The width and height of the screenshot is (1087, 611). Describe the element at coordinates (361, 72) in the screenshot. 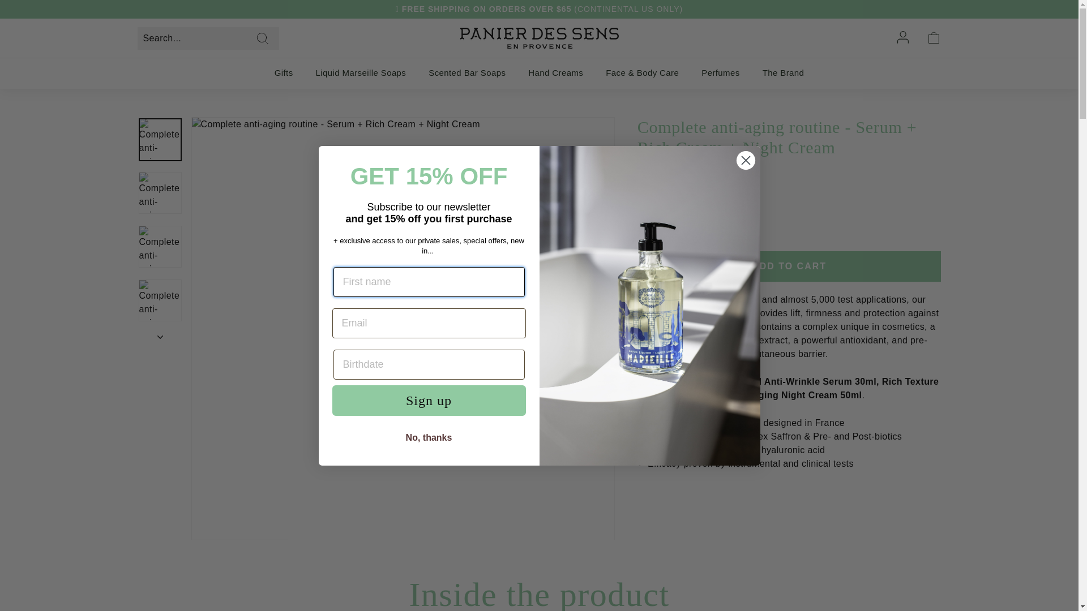

I see `Liquid Marseille Soaps` at that location.